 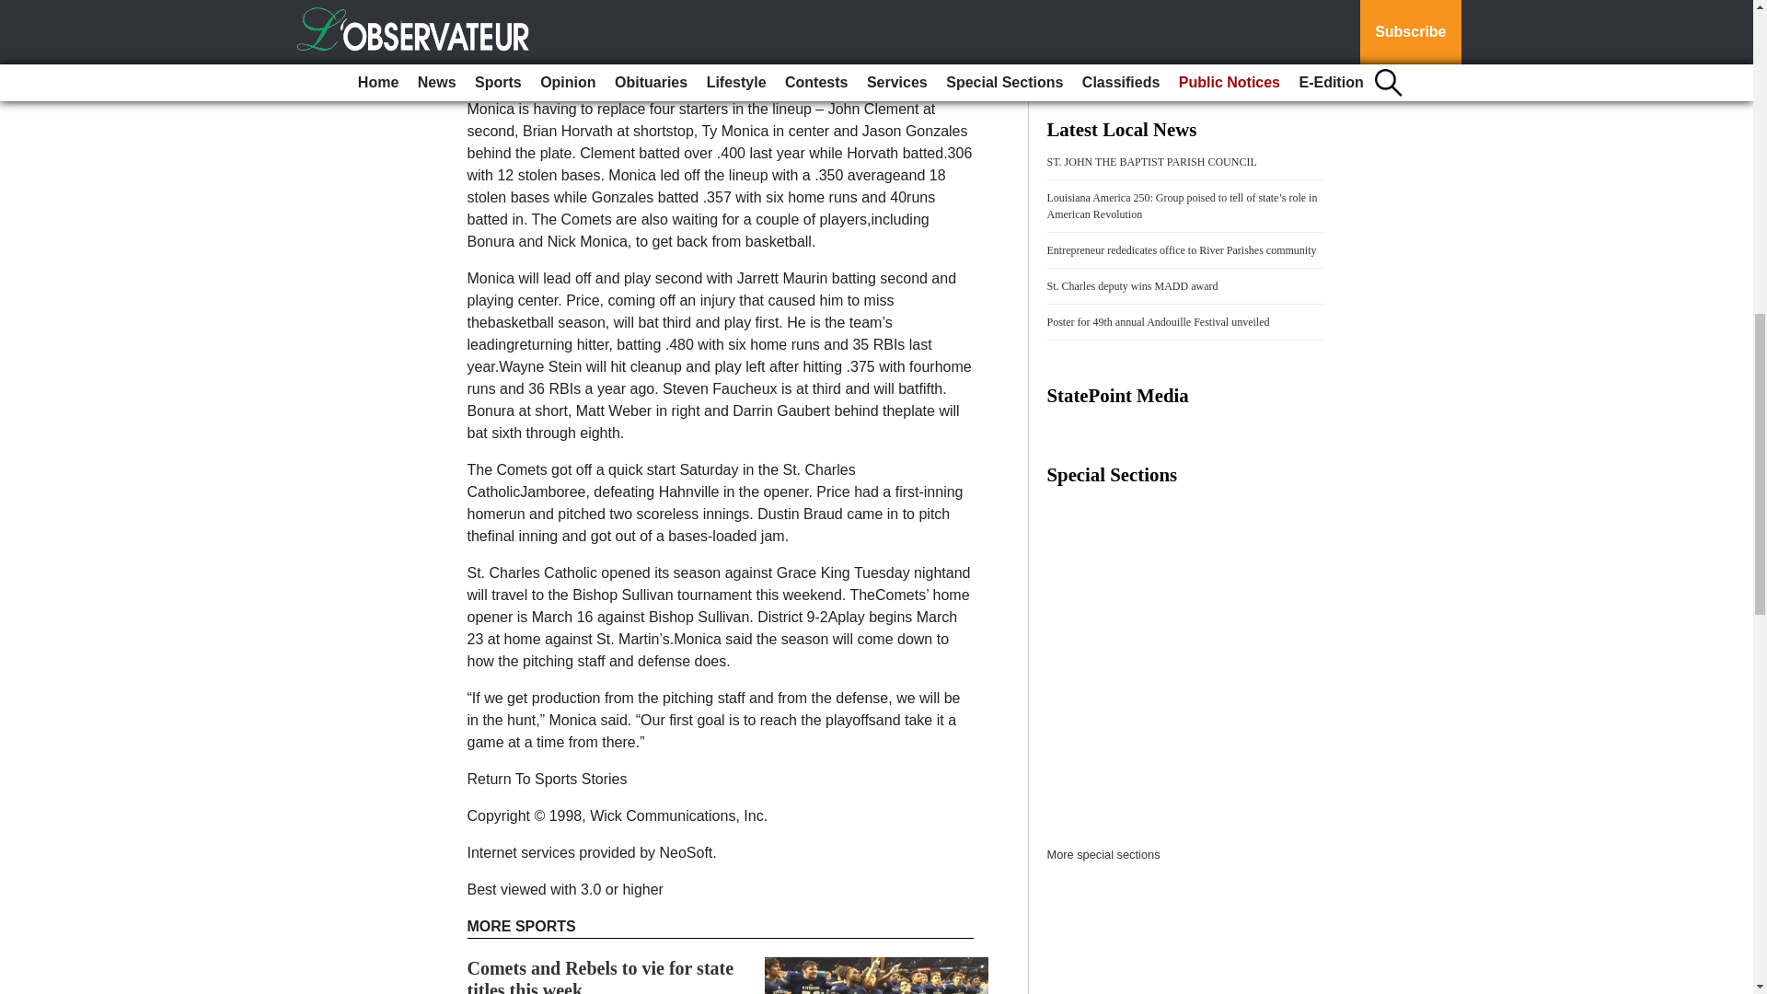 I want to click on St. Charles deputy wins MADD award, so click(x=1133, y=285).